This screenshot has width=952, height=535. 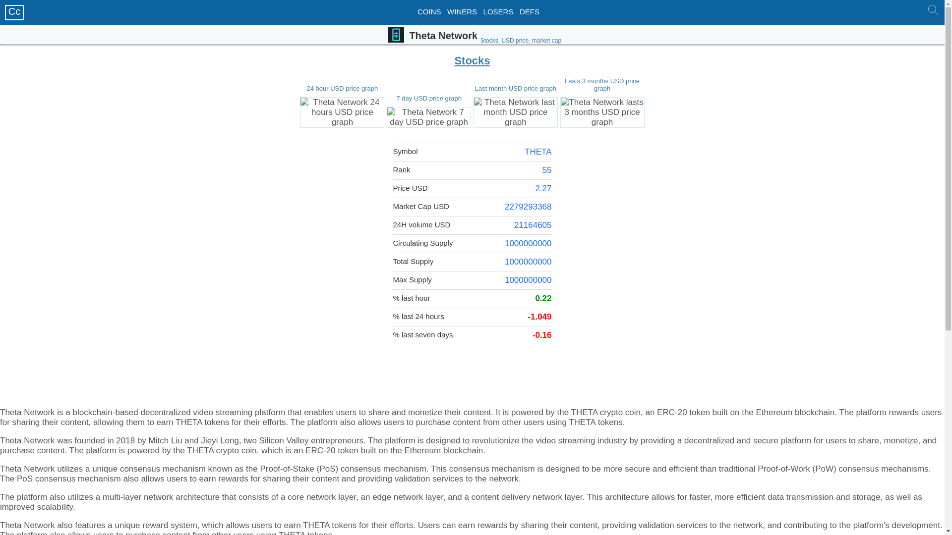 I want to click on Cc, so click(x=14, y=11).